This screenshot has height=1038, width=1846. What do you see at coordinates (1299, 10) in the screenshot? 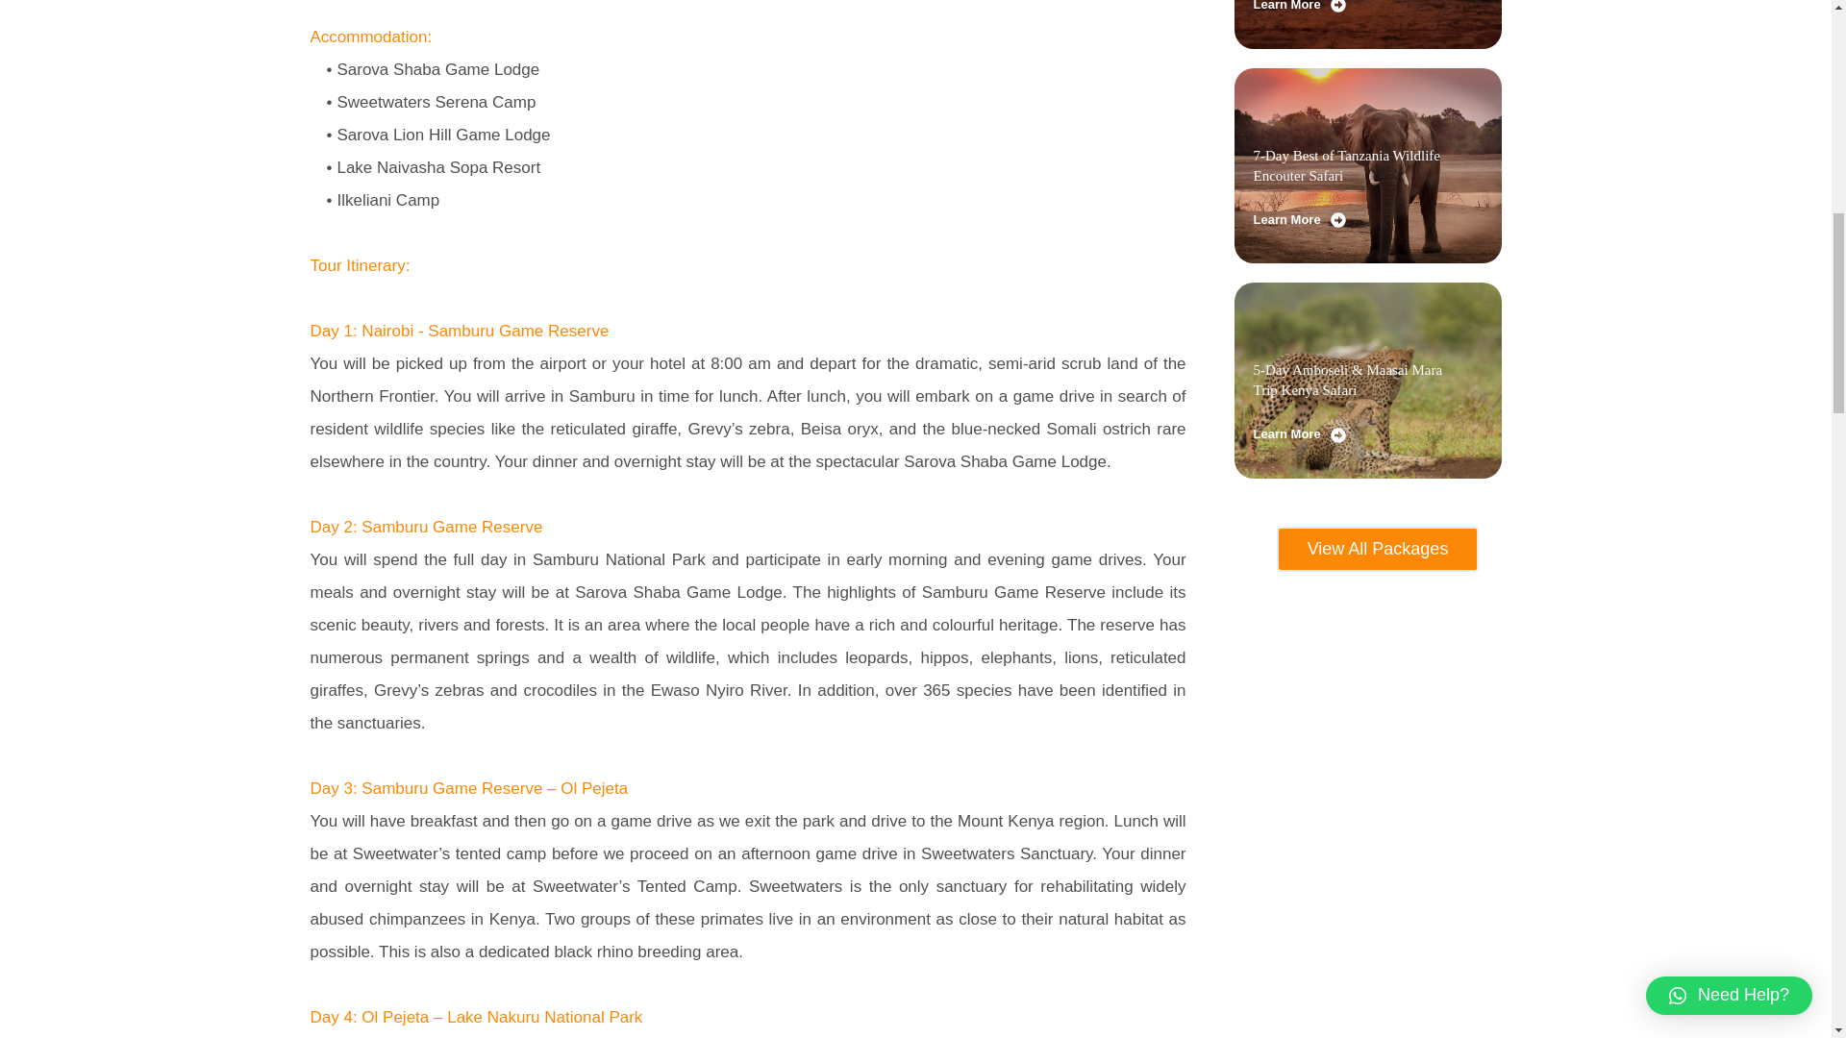
I see `Learn More` at bounding box center [1299, 10].